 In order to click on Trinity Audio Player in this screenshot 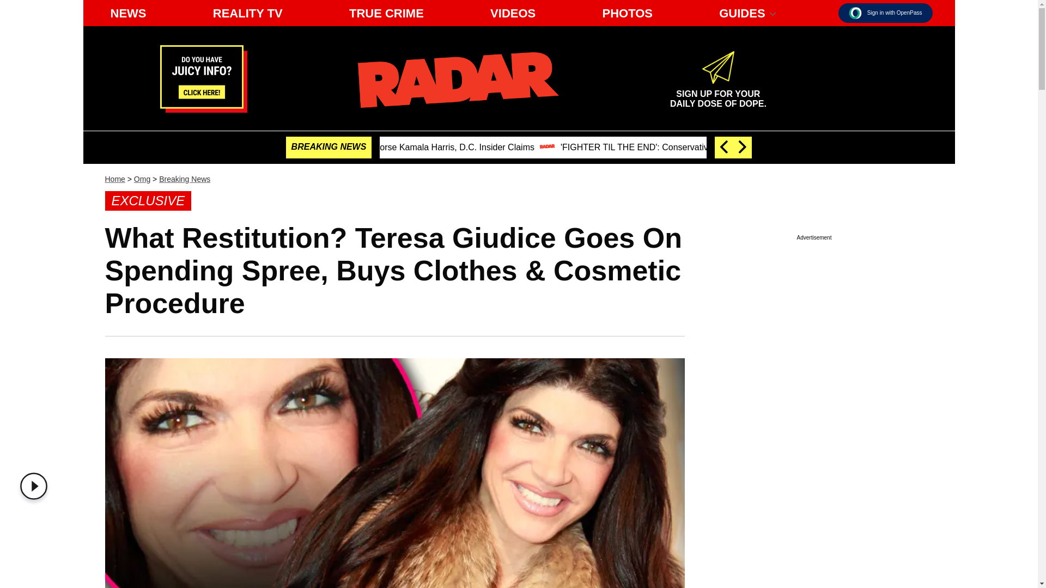, I will do `click(114, 179)`.